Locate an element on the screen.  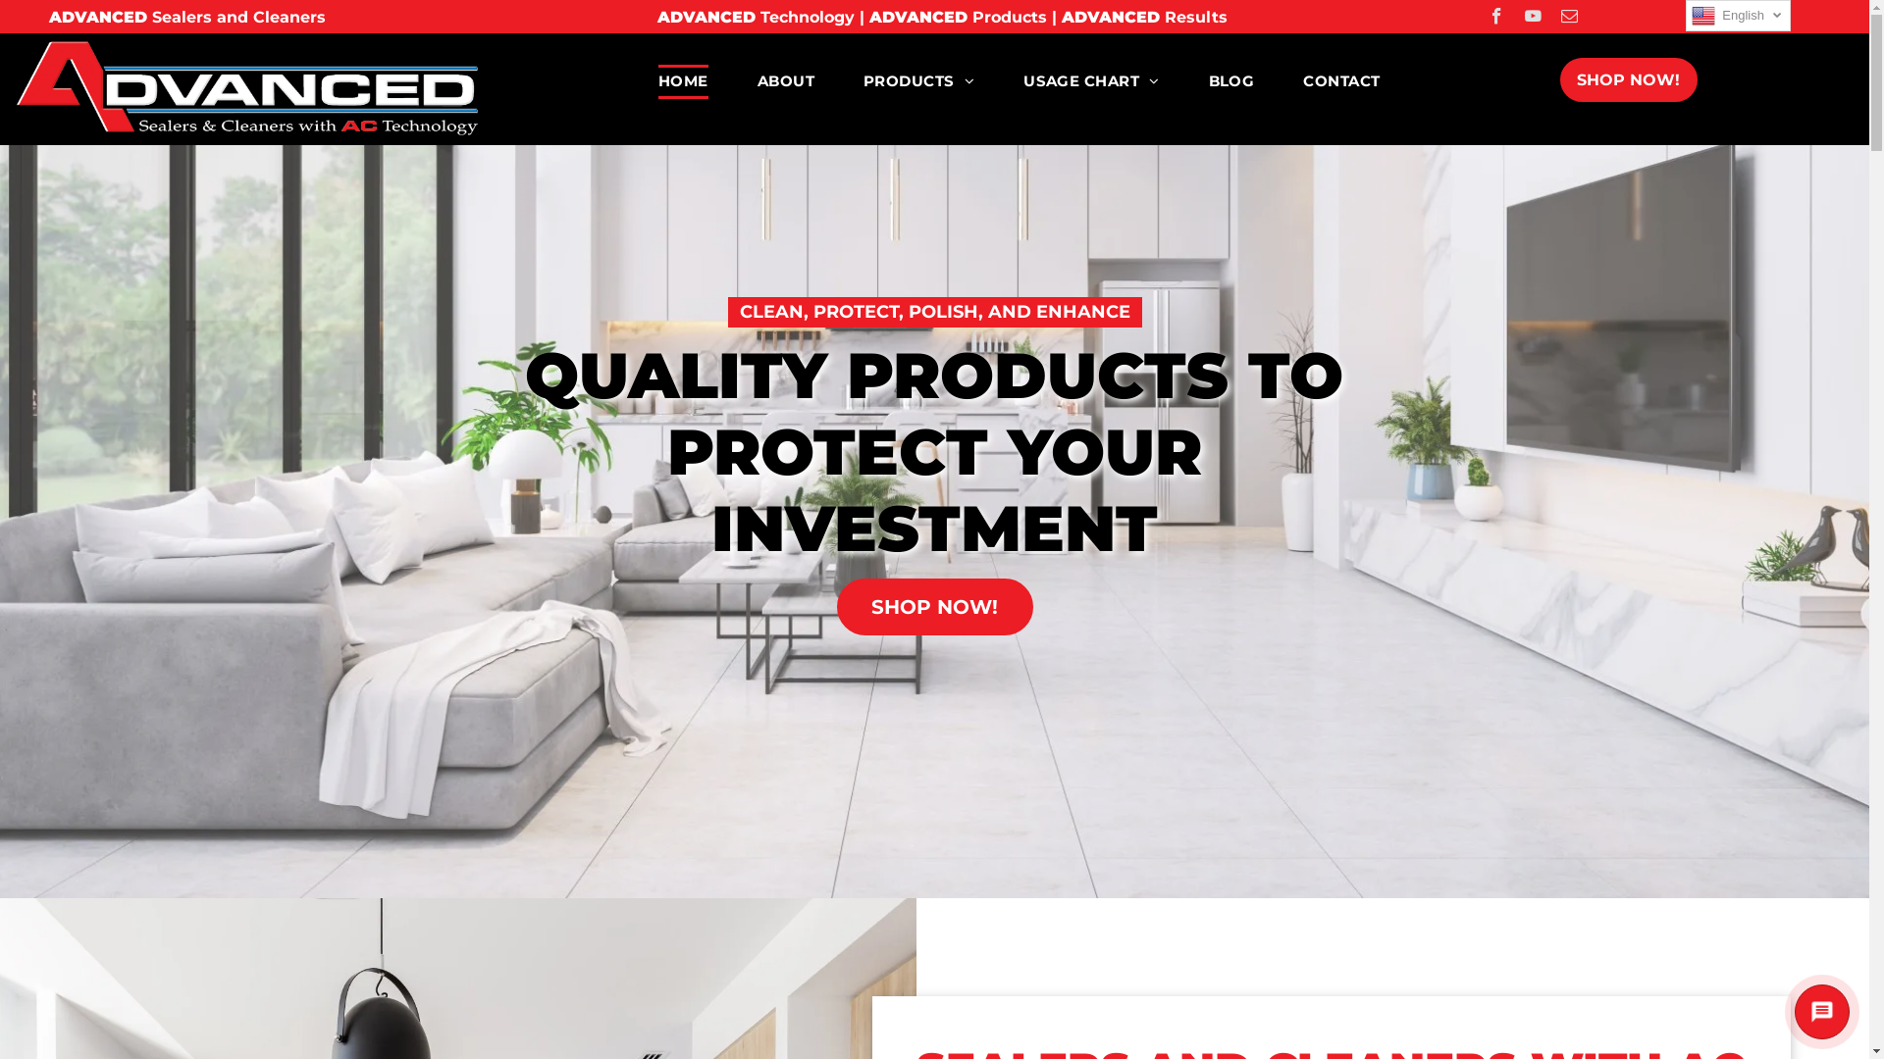
SHOP NOW! is located at coordinates (1629, 80).